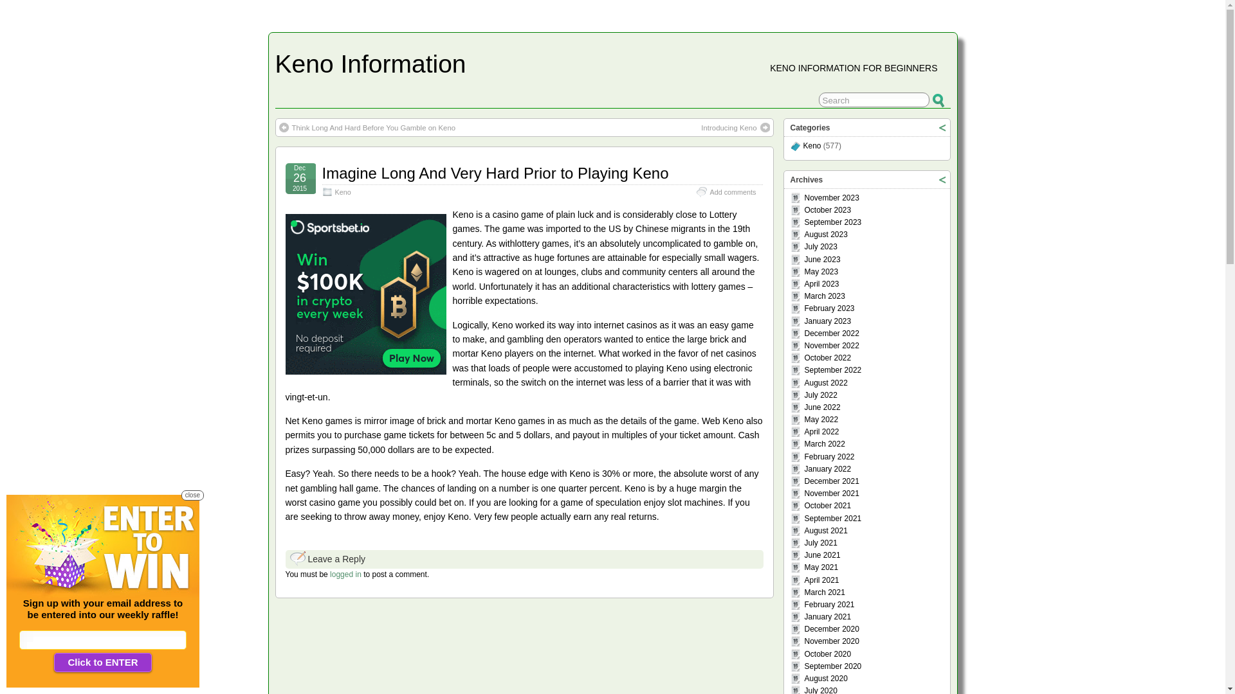 This screenshot has width=1235, height=694. Describe the element at coordinates (821, 395) in the screenshot. I see `July 2022` at that location.